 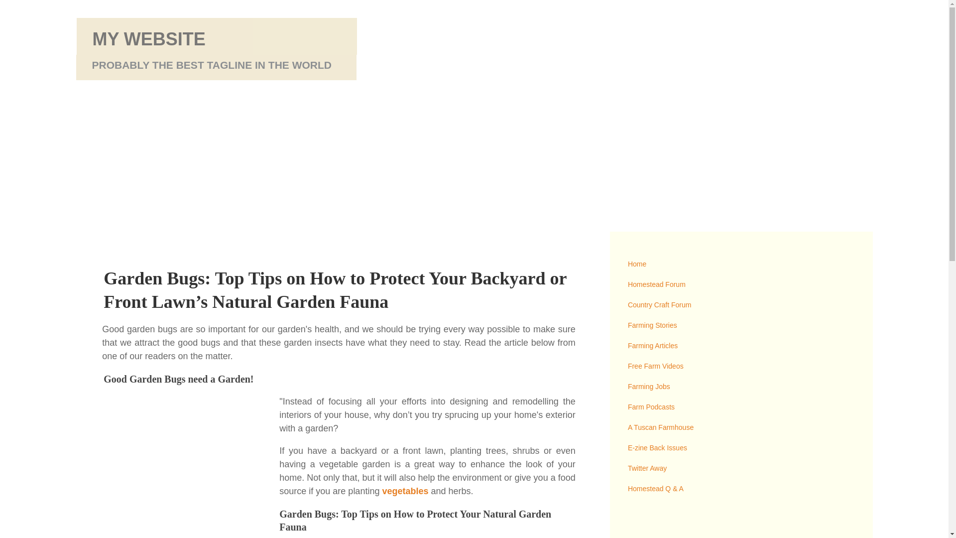 I want to click on E-zine Back Issues, so click(x=741, y=448).